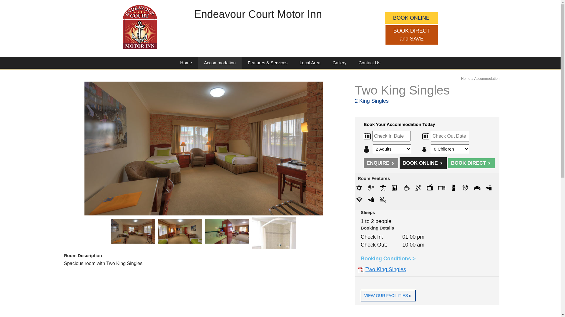 This screenshot has height=317, width=565. I want to click on Click to select your Check In Date, so click(391, 136).